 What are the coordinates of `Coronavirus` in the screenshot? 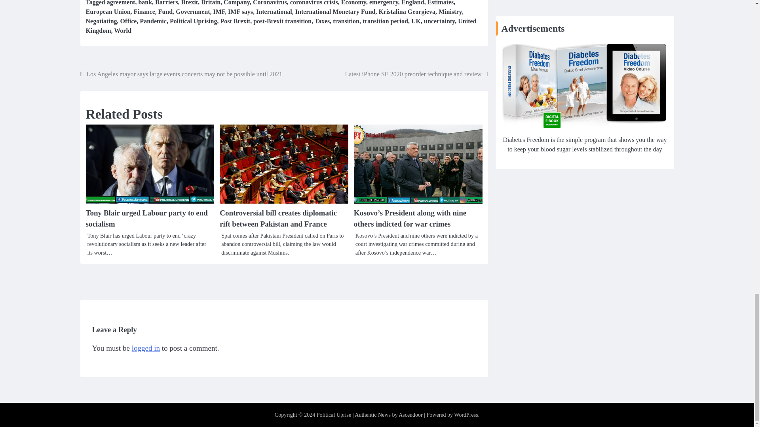 It's located at (270, 3).